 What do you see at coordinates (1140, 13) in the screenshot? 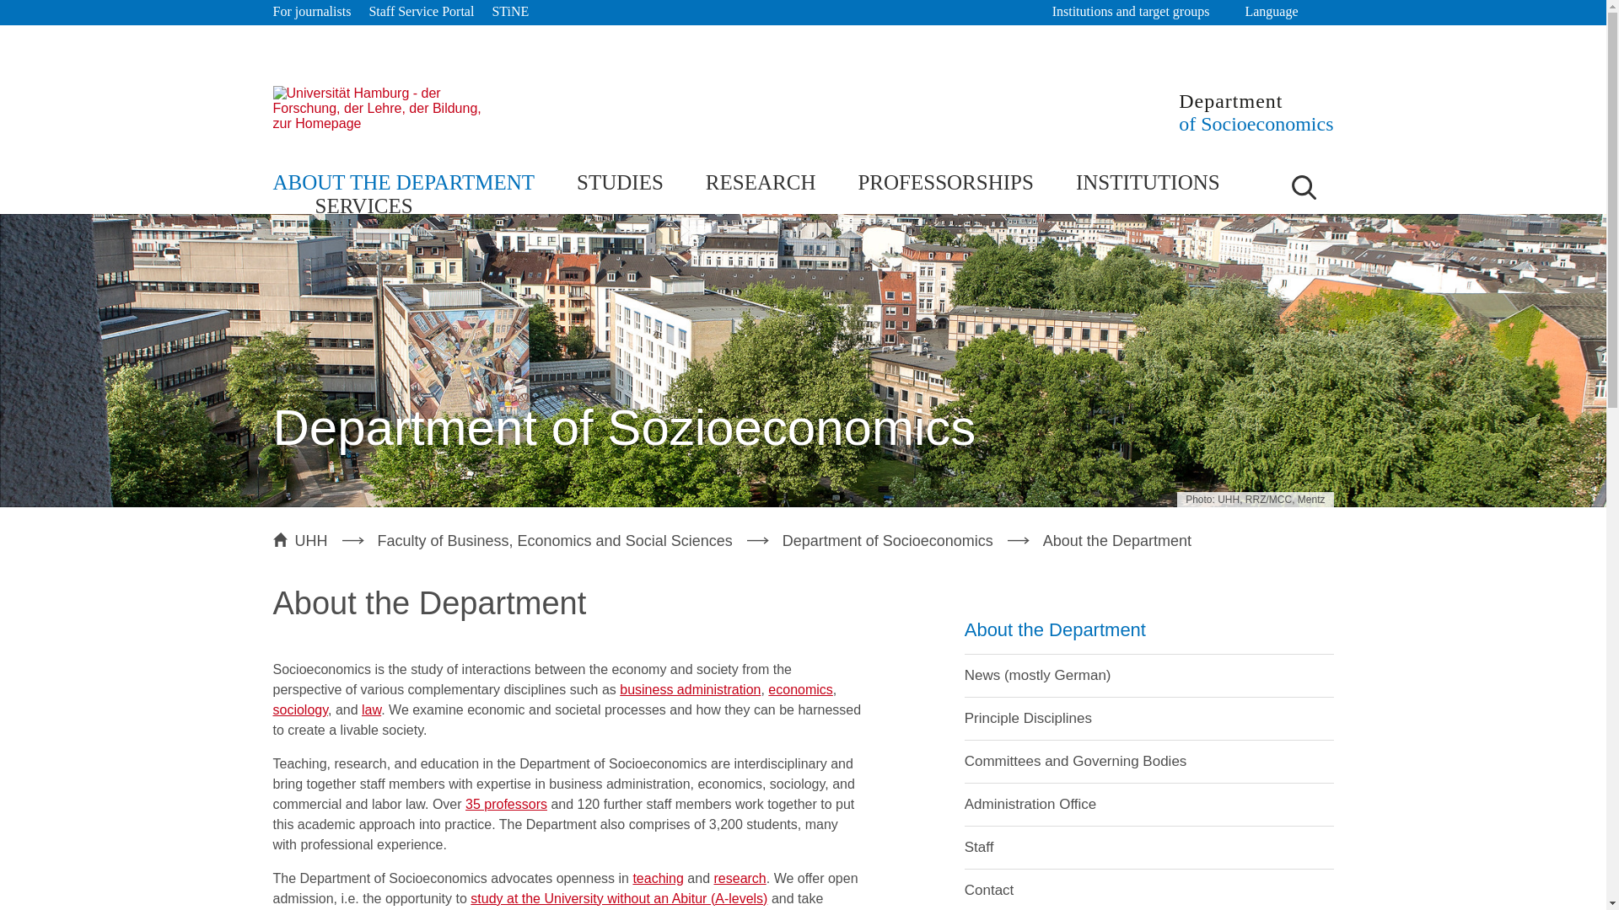
I see `Institutions and target groups` at bounding box center [1140, 13].